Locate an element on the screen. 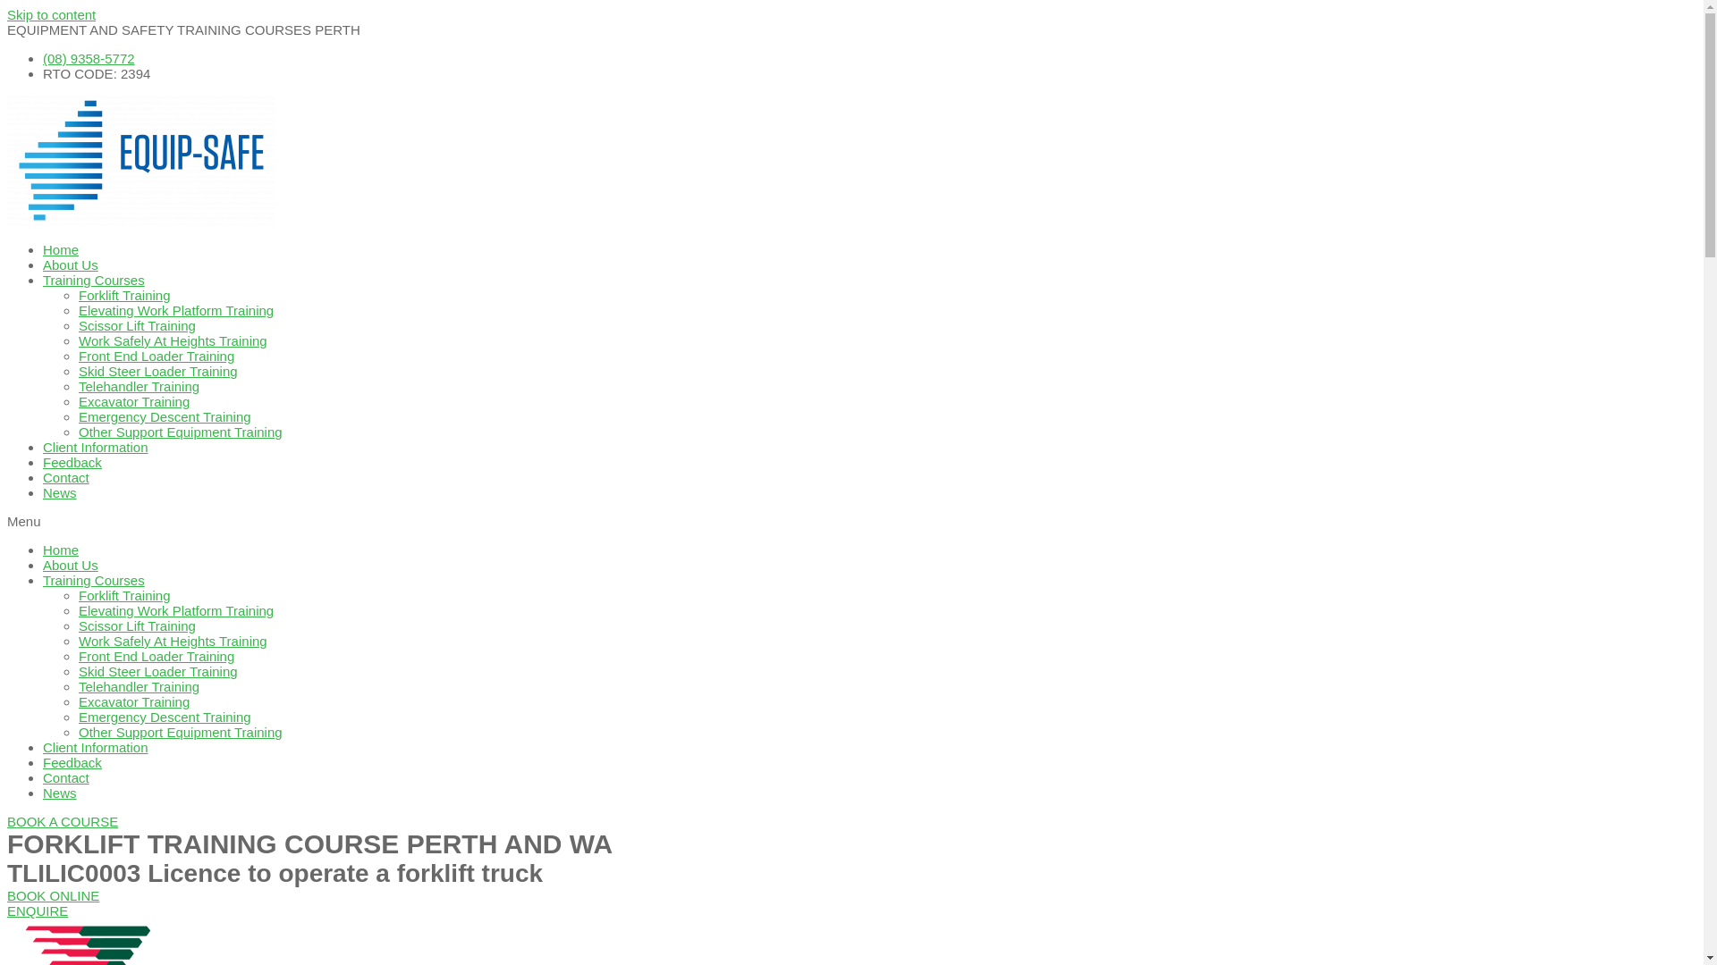 The width and height of the screenshot is (1717, 965). Work Safely At Heights Training is located at coordinates (173, 341).